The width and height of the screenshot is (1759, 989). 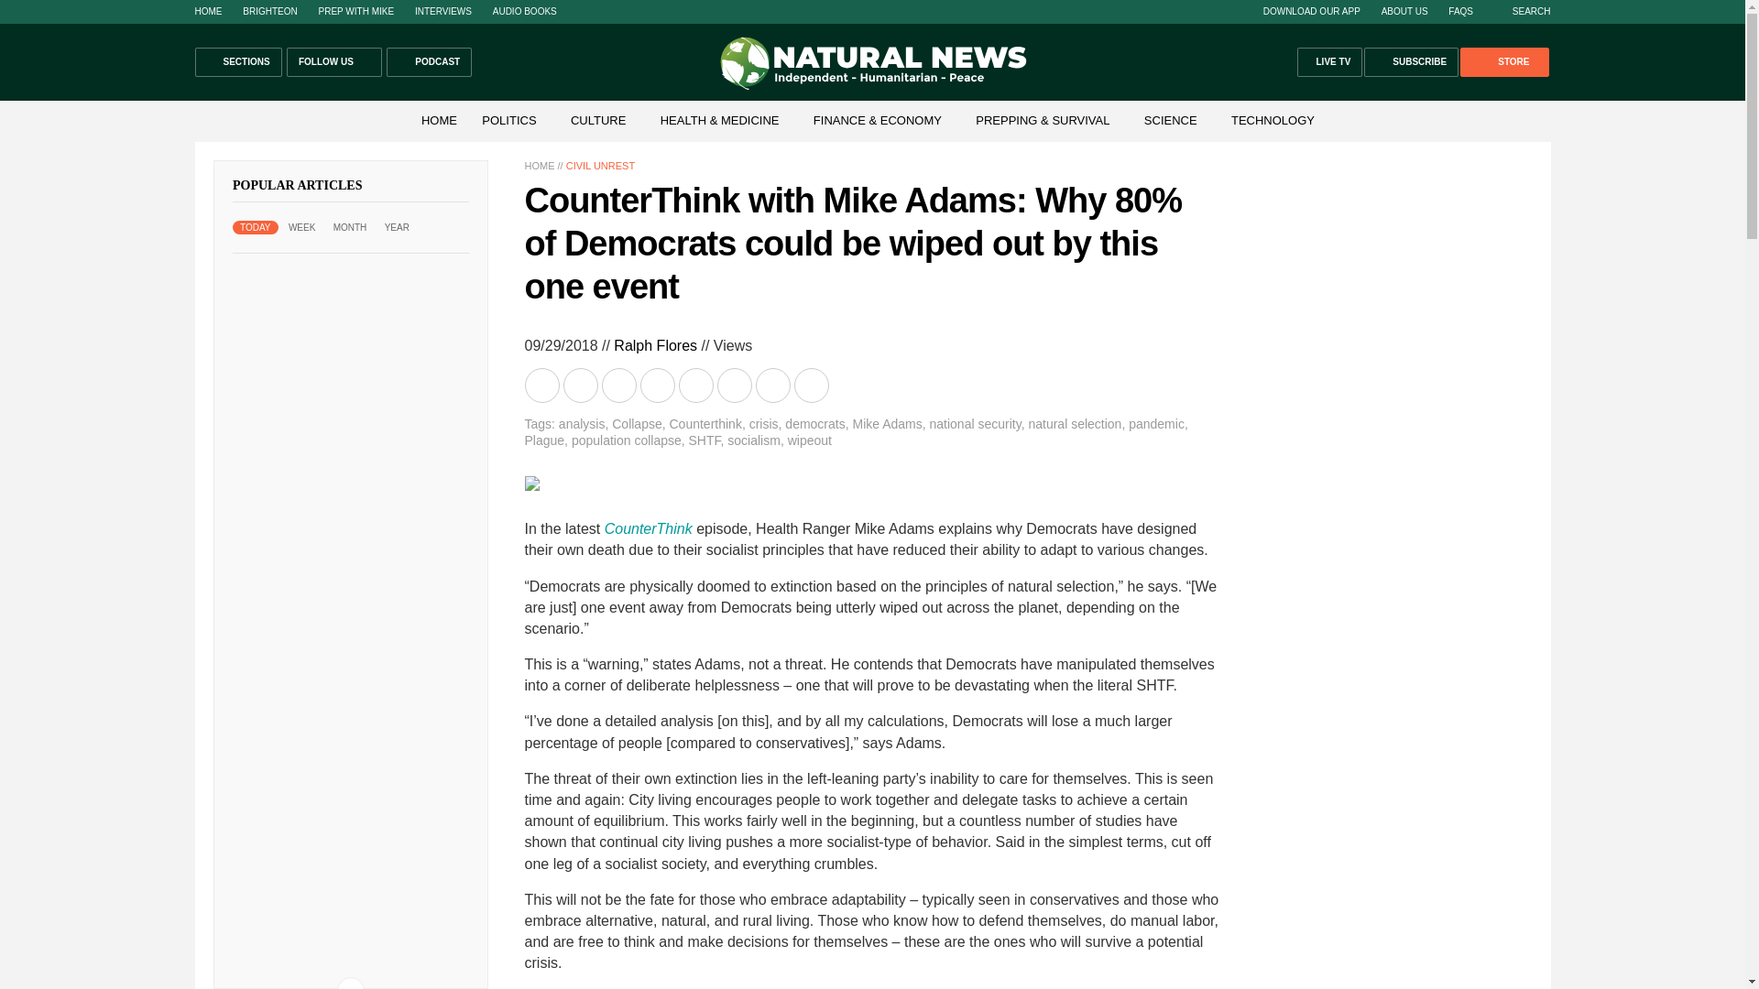 I want to click on ABOUT US, so click(x=1404, y=11).